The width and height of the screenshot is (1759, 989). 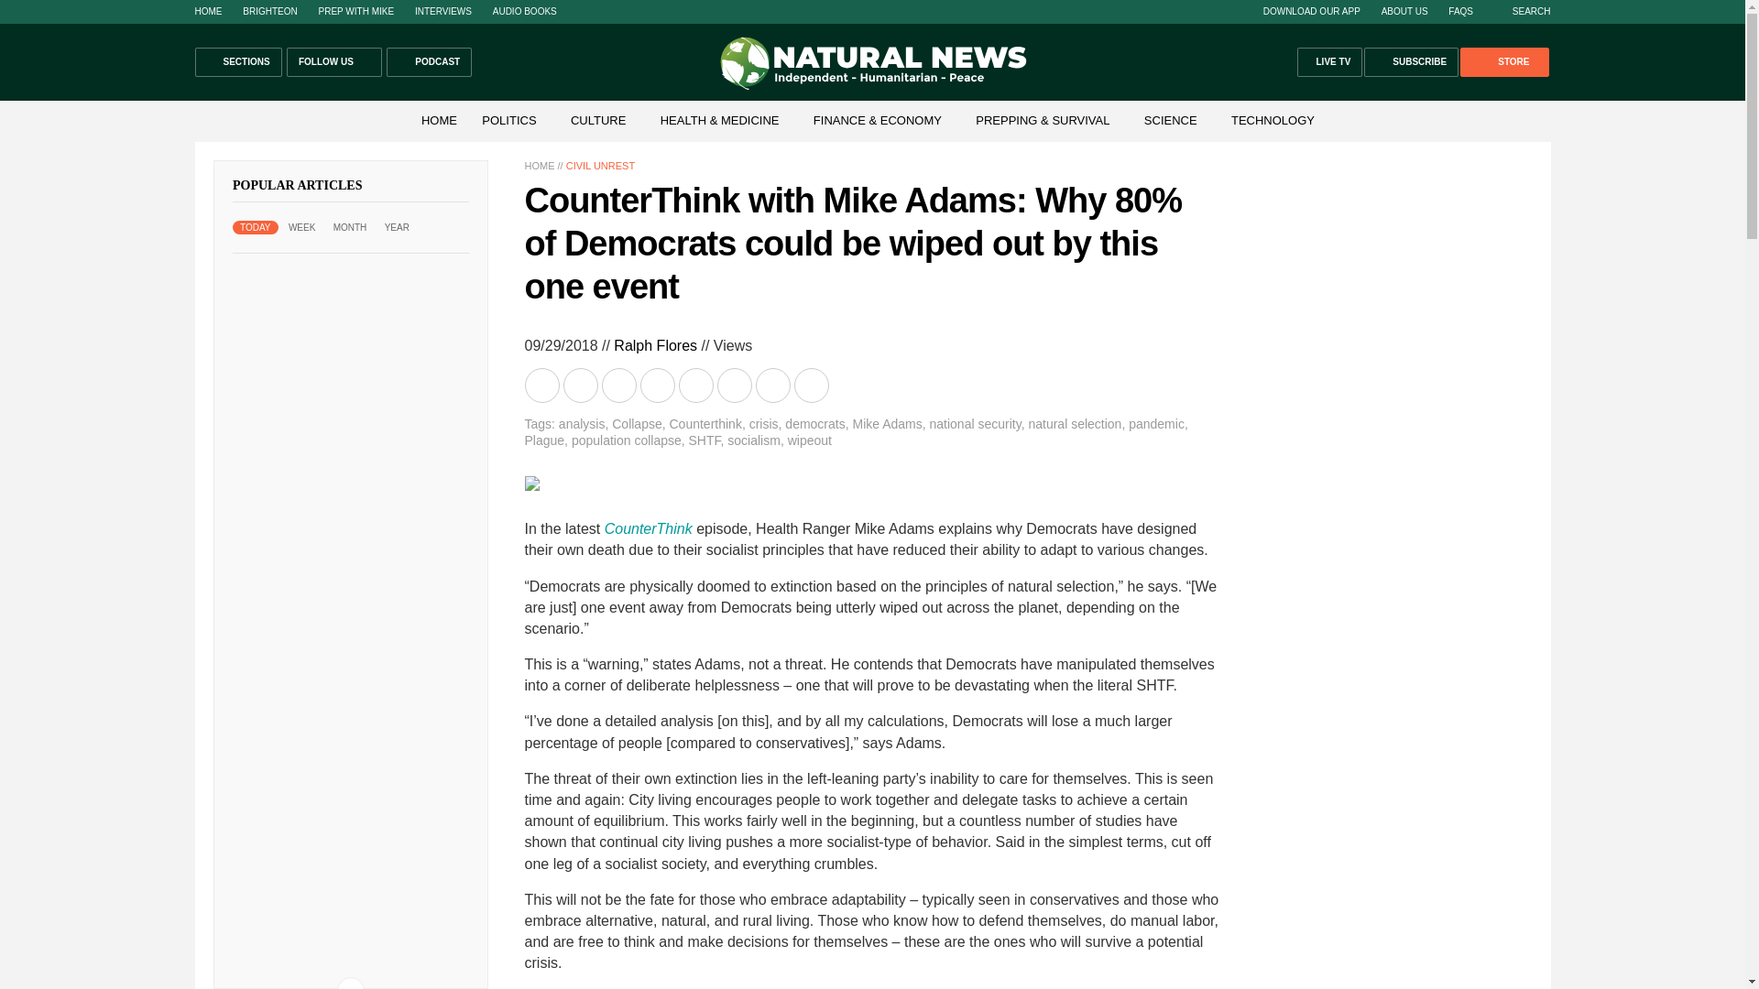 I want to click on ABOUT US, so click(x=1404, y=11).